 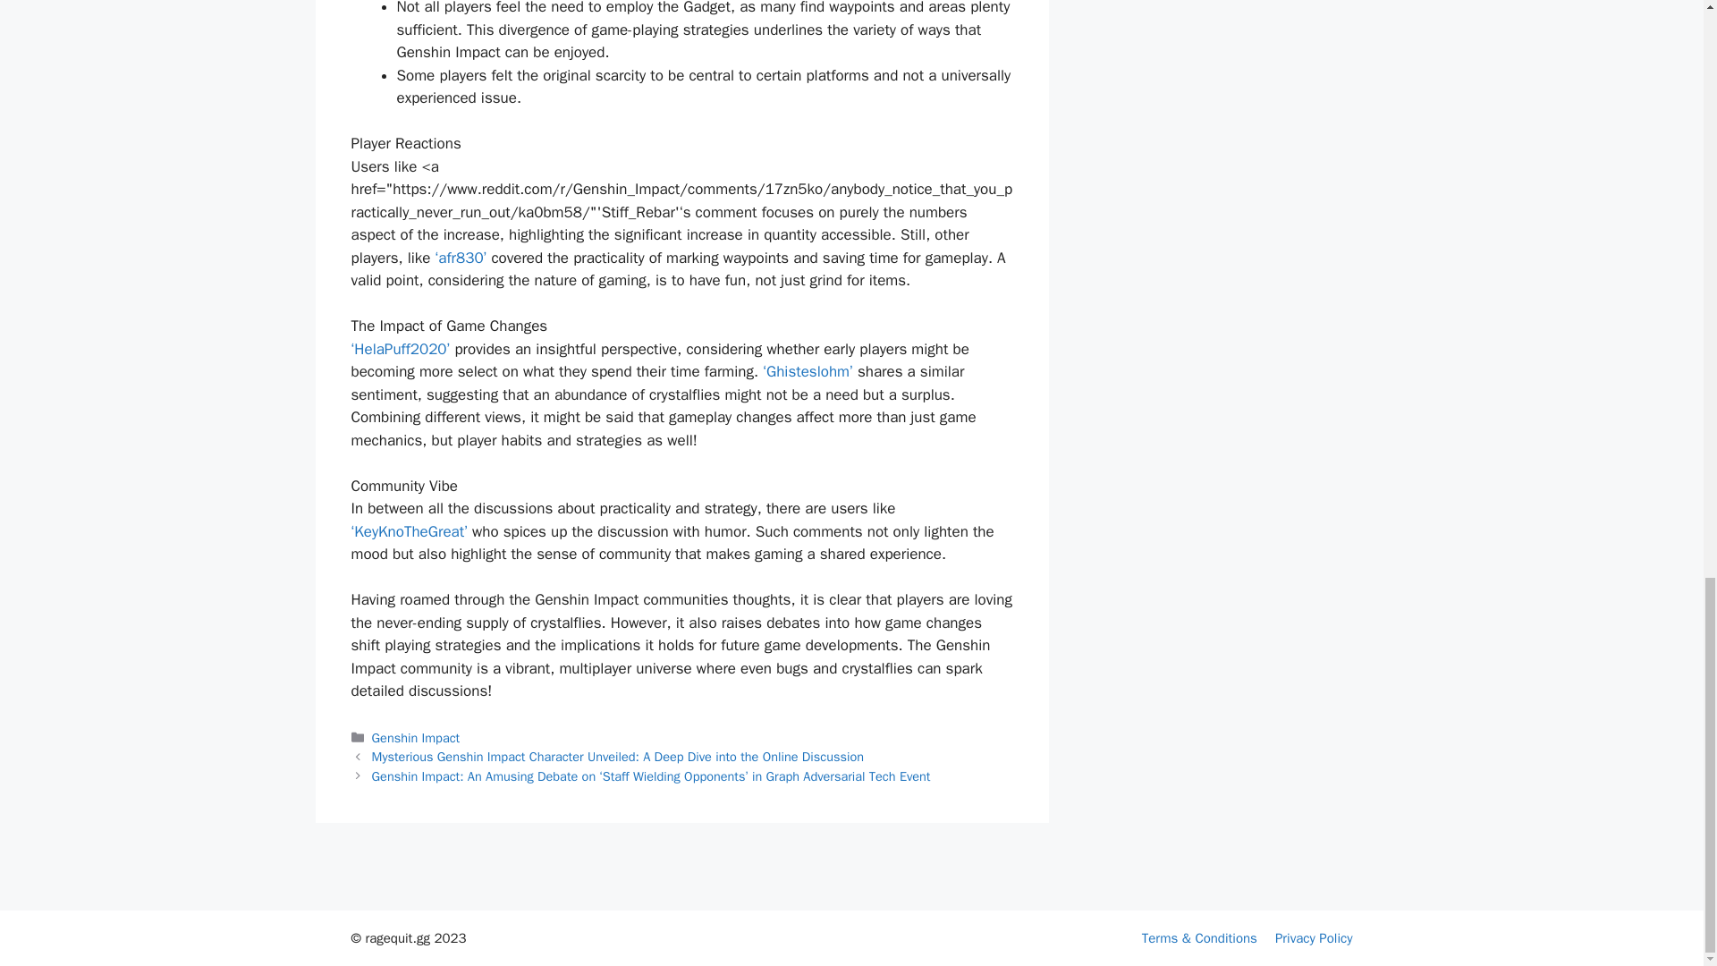 I want to click on Genshin Impact, so click(x=416, y=737).